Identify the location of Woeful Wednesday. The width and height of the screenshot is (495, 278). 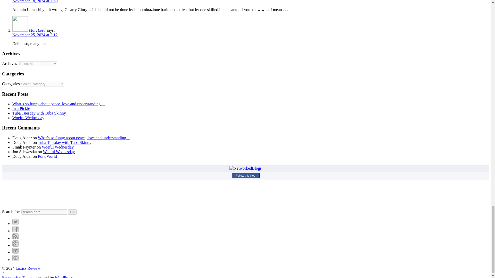
(28, 118).